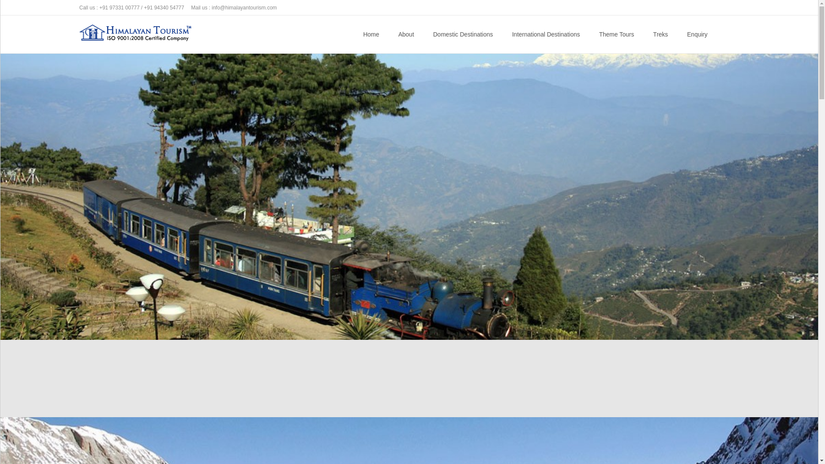 This screenshot has height=464, width=825. What do you see at coordinates (128, 32) in the screenshot?
I see `Himalayan Tourism` at bounding box center [128, 32].